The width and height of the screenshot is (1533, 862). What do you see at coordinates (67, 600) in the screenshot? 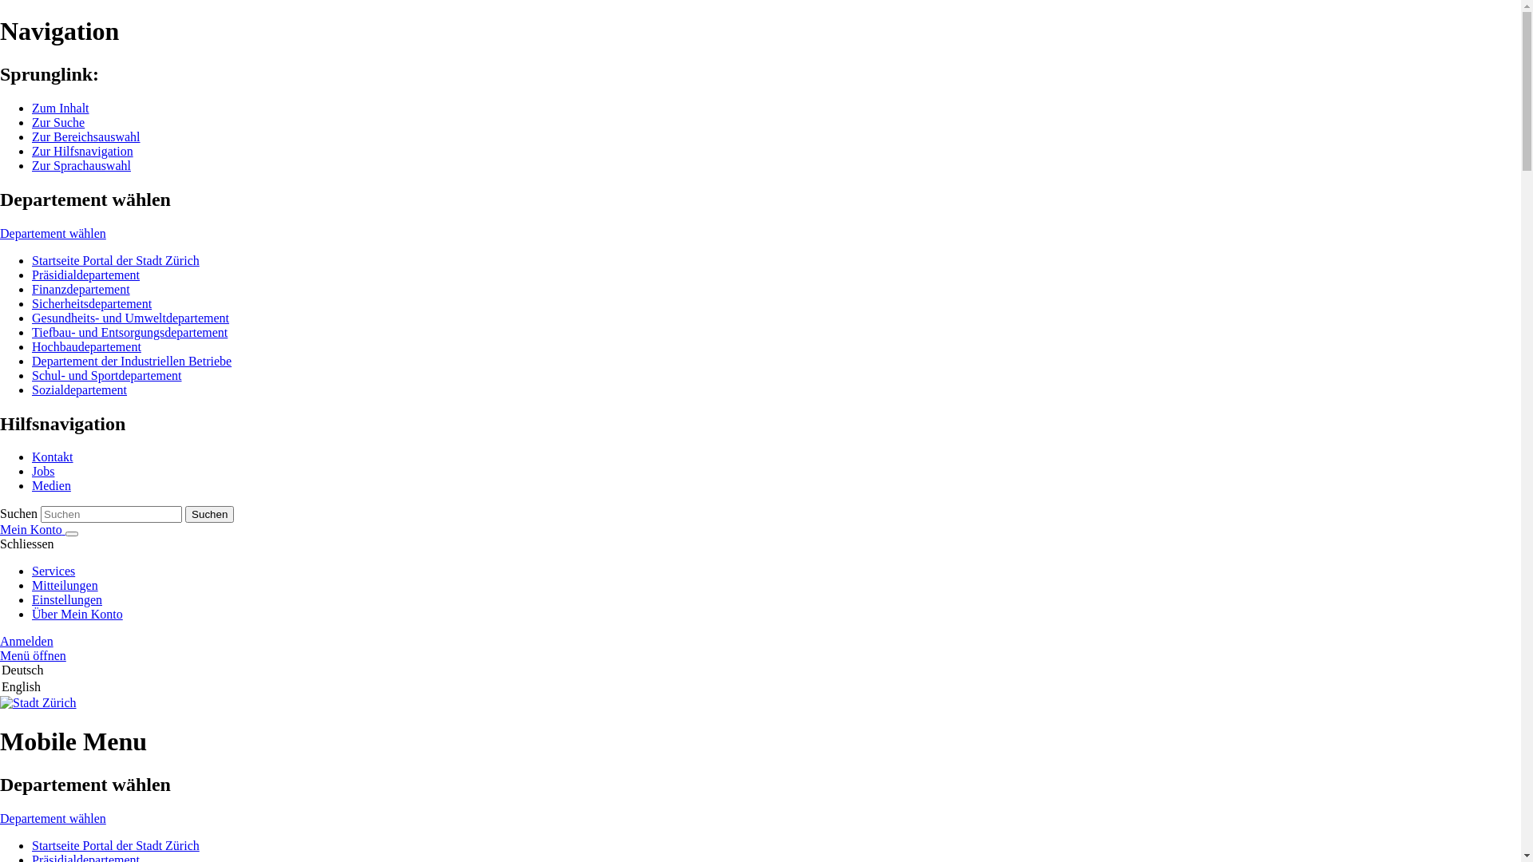
I see `Einstellungen` at bounding box center [67, 600].